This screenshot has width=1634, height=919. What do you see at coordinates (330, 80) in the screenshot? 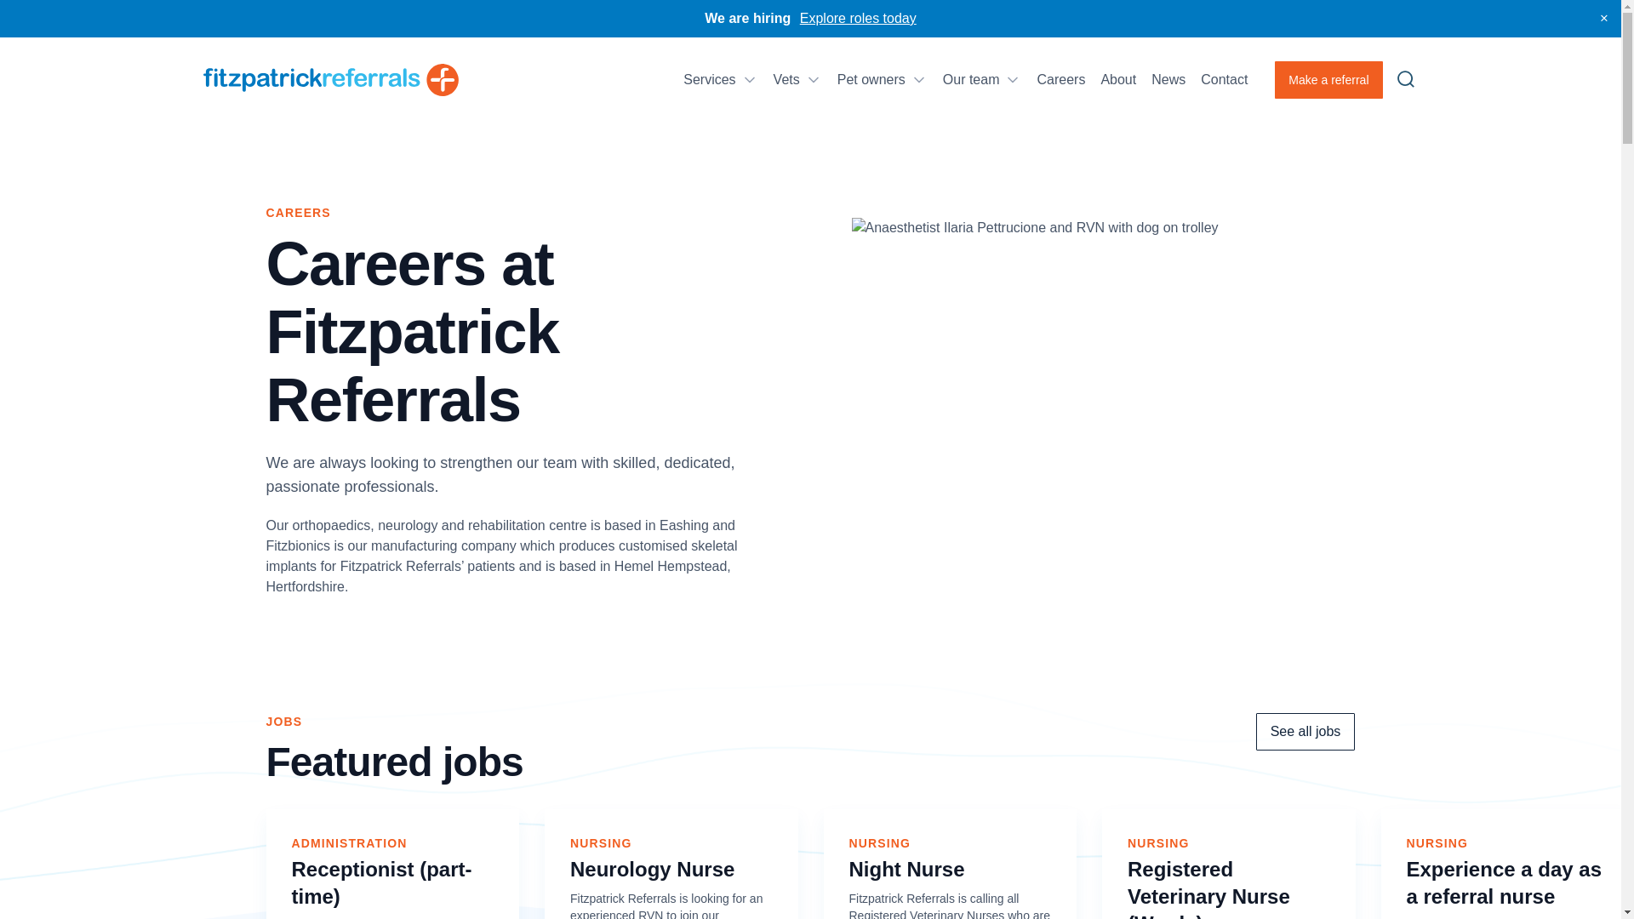
I see `Go home` at bounding box center [330, 80].